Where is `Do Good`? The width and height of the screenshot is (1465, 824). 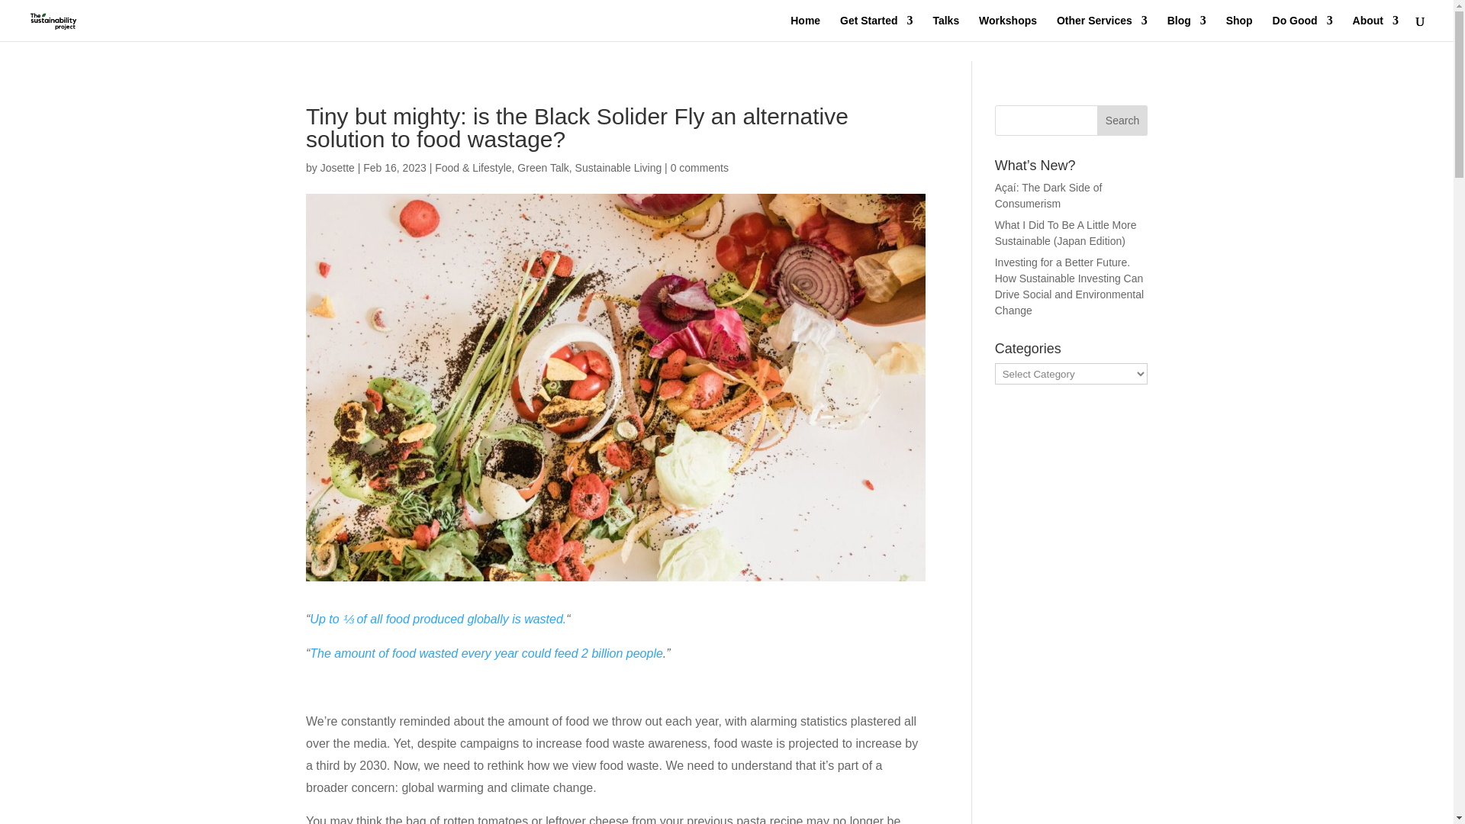
Do Good is located at coordinates (1303, 28).